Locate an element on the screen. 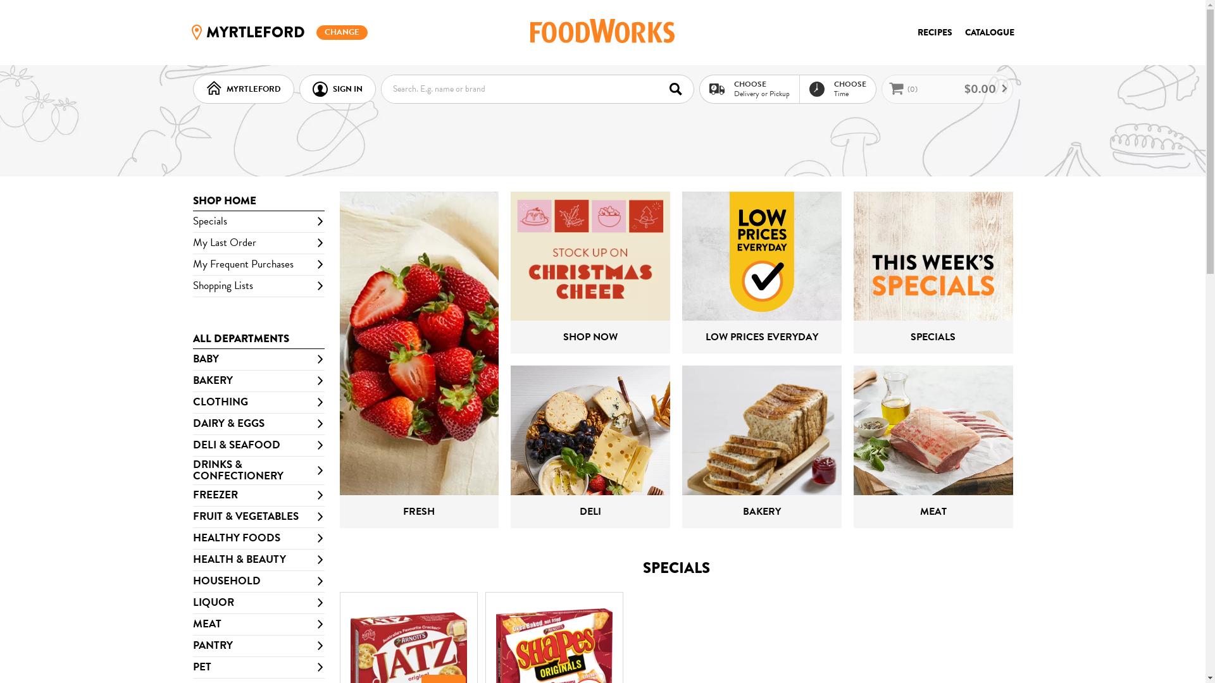 This screenshot has width=1215, height=683. HOUSEHOLD is located at coordinates (258, 581).